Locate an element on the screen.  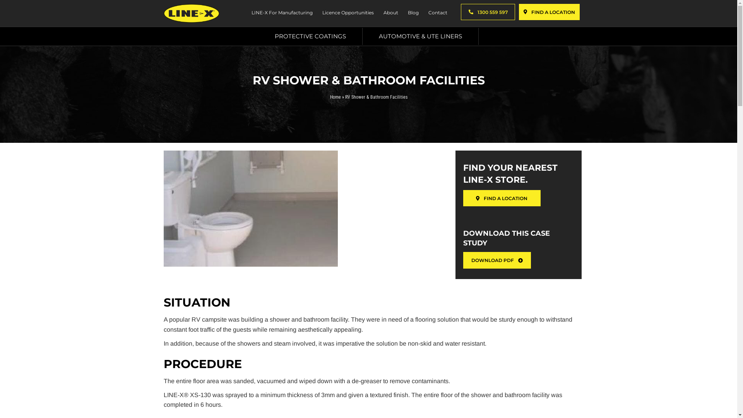
1300 559 597 is located at coordinates (488, 12).